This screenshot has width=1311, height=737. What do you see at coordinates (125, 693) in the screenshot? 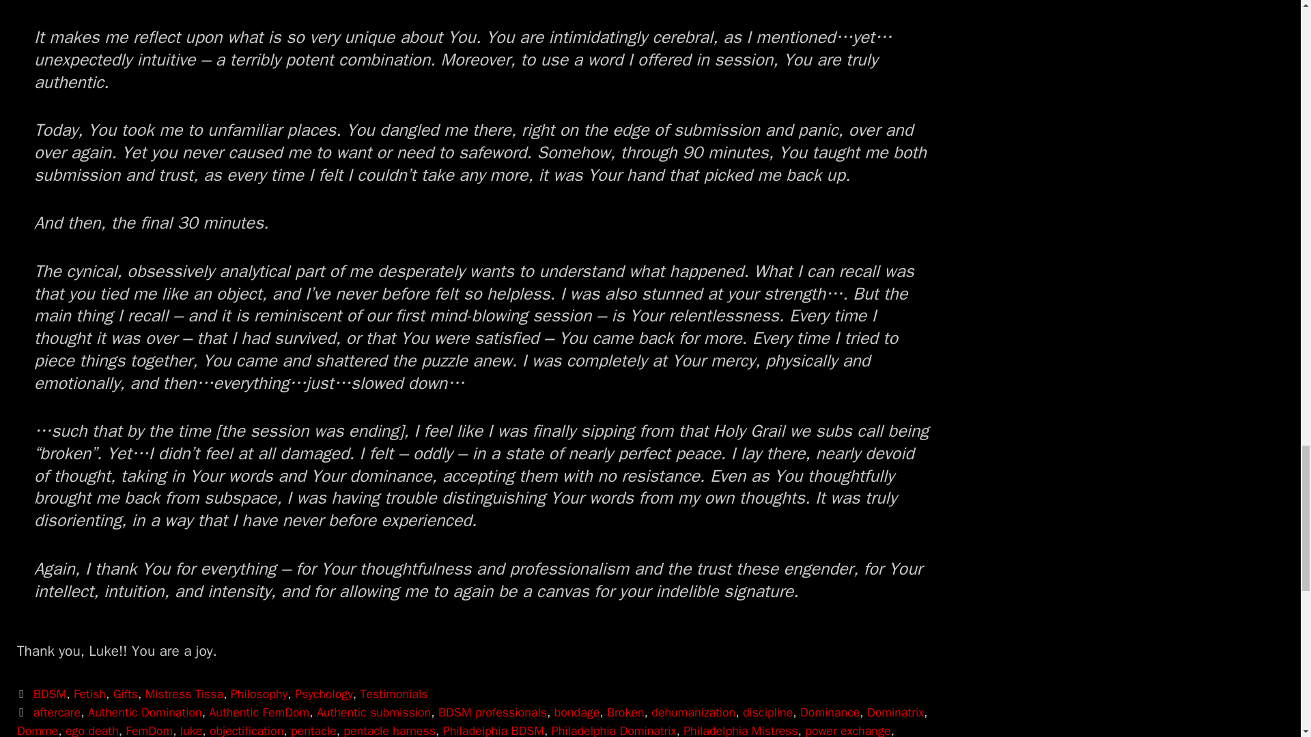
I see `Gifts` at bounding box center [125, 693].